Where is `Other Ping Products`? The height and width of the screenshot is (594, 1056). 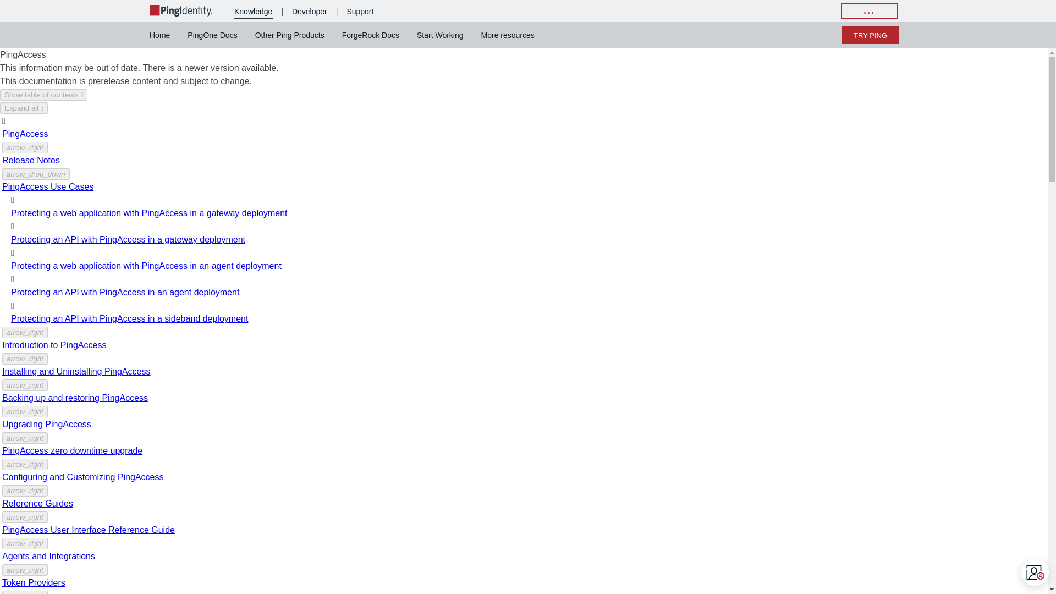 Other Ping Products is located at coordinates (289, 35).